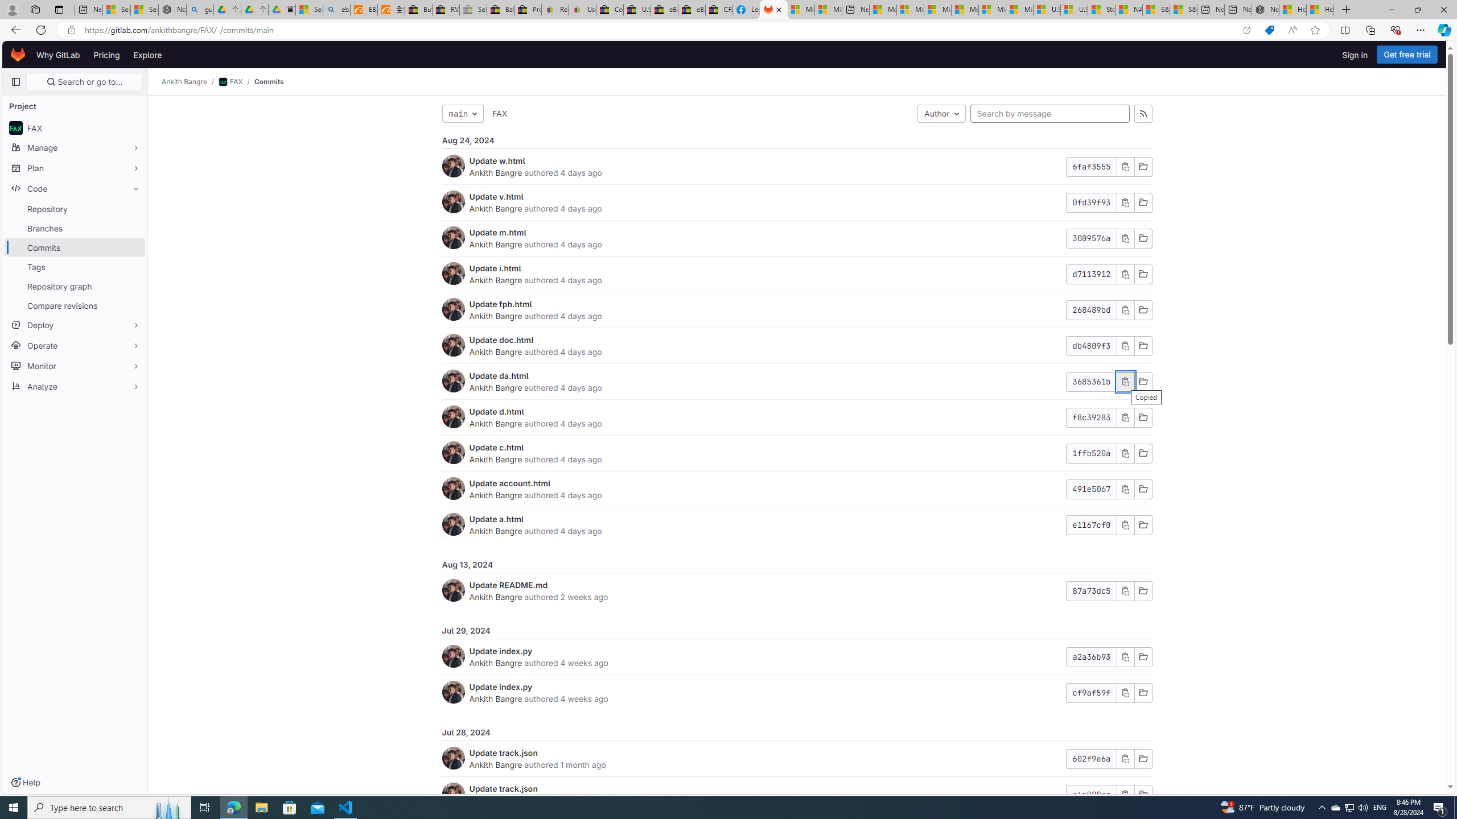 Image resolution: width=1457 pixels, height=819 pixels. What do you see at coordinates (503, 788) in the screenshot?
I see `Update track.json` at bounding box center [503, 788].